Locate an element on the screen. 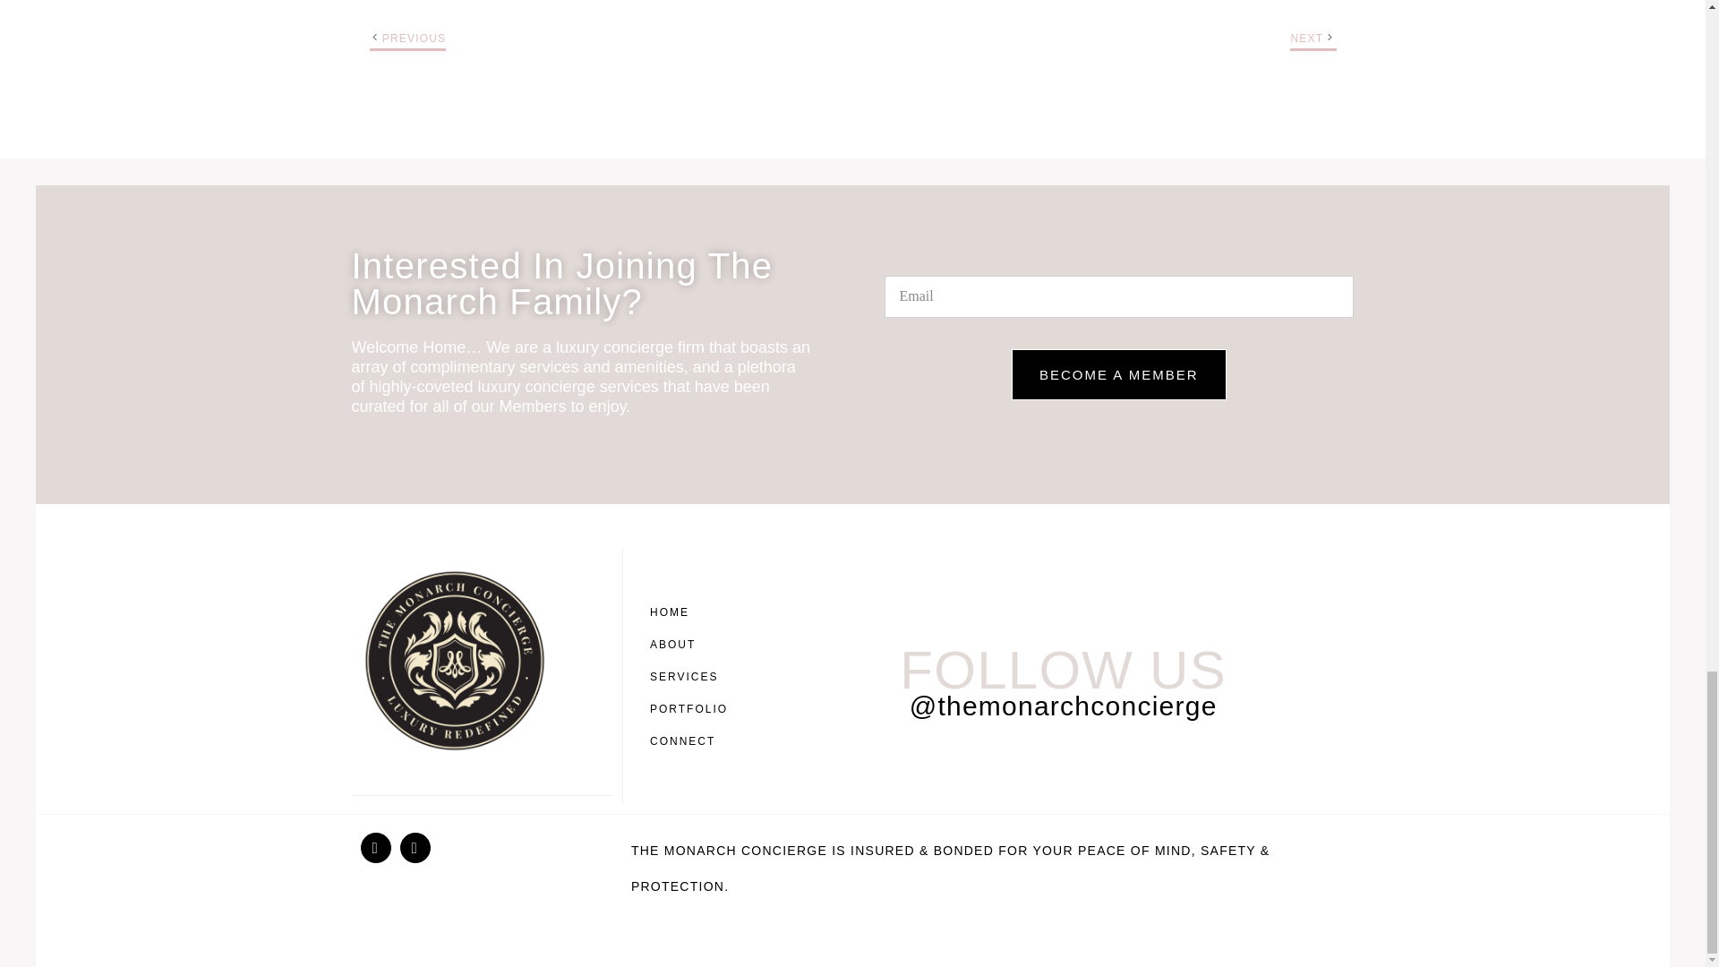 This screenshot has height=967, width=1719. NEXT is located at coordinates (1307, 38).